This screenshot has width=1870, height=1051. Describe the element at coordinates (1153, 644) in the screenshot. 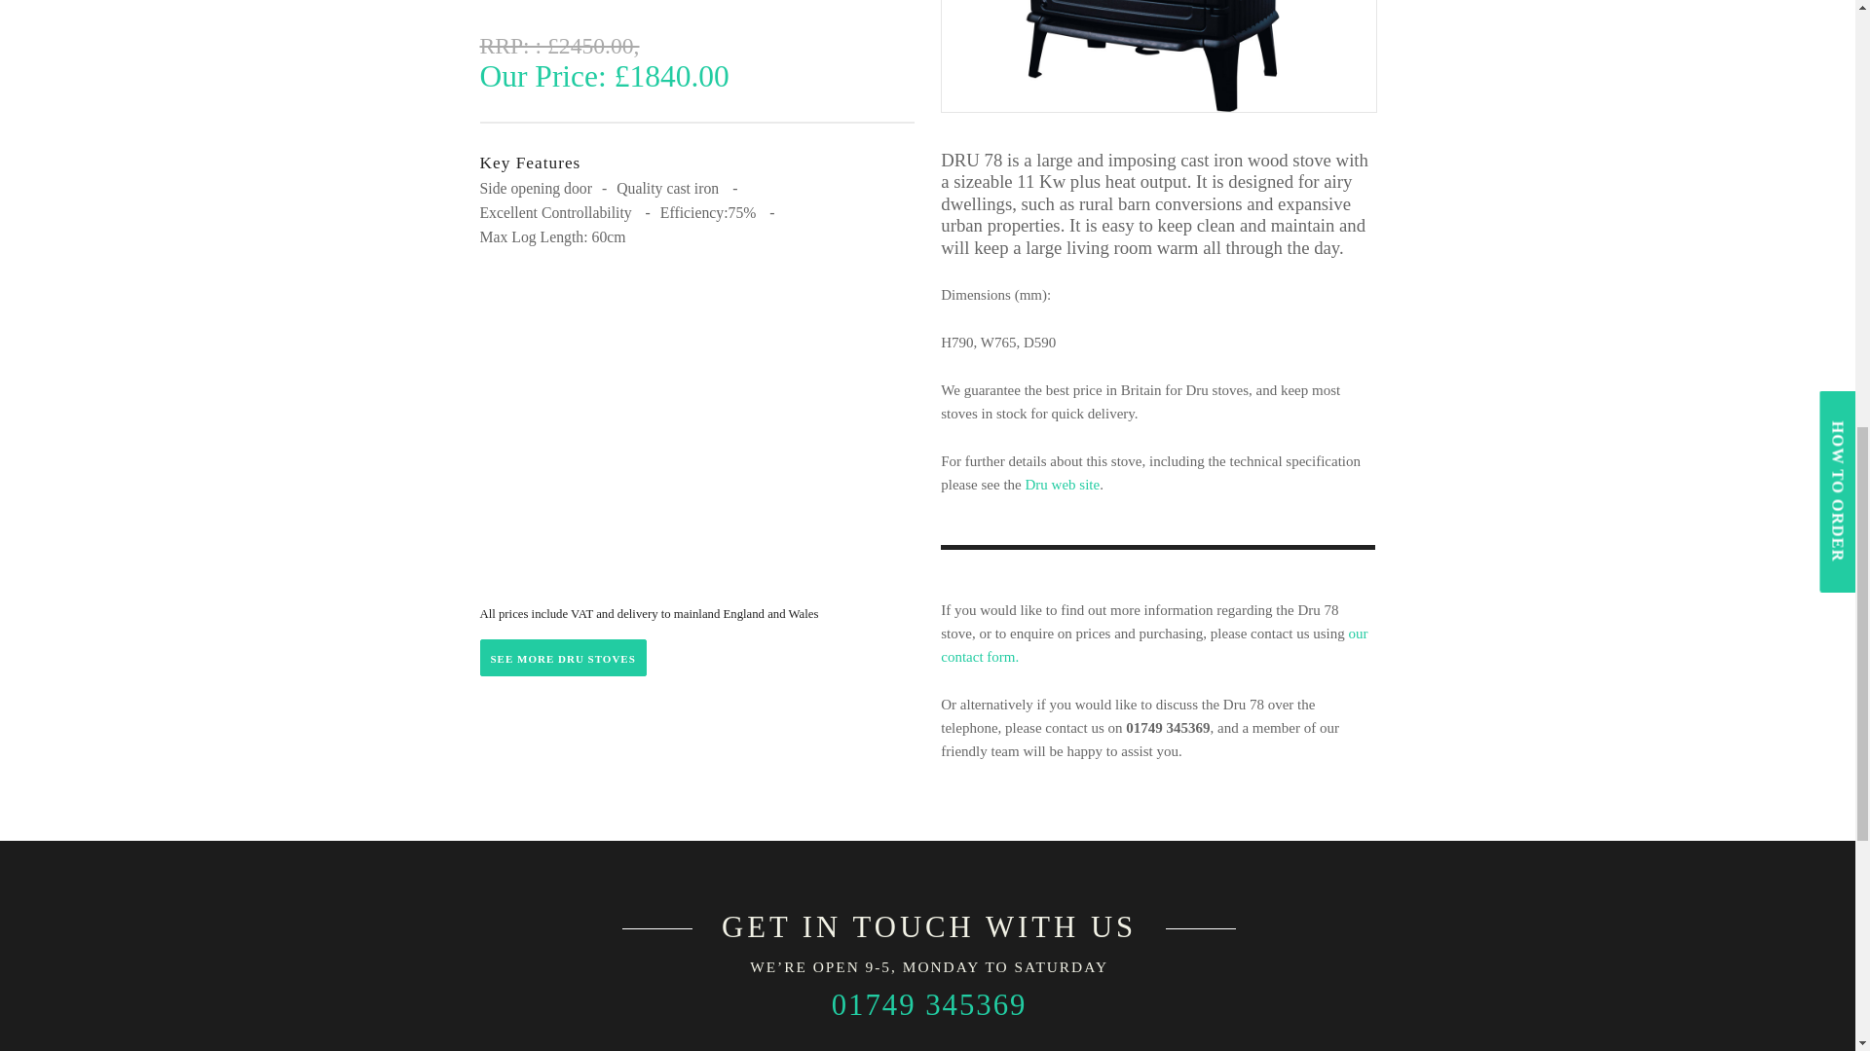

I see `our contact form.` at that location.